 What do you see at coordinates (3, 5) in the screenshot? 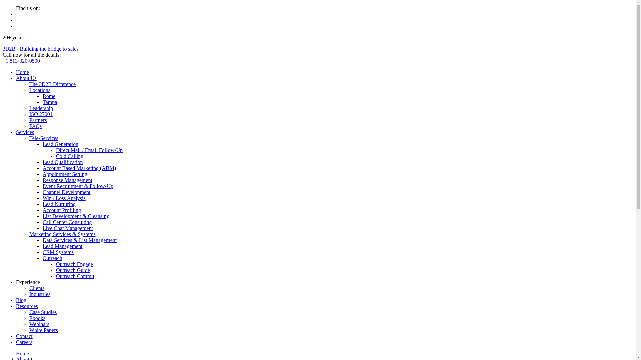
I see `Skip to main content` at bounding box center [3, 5].